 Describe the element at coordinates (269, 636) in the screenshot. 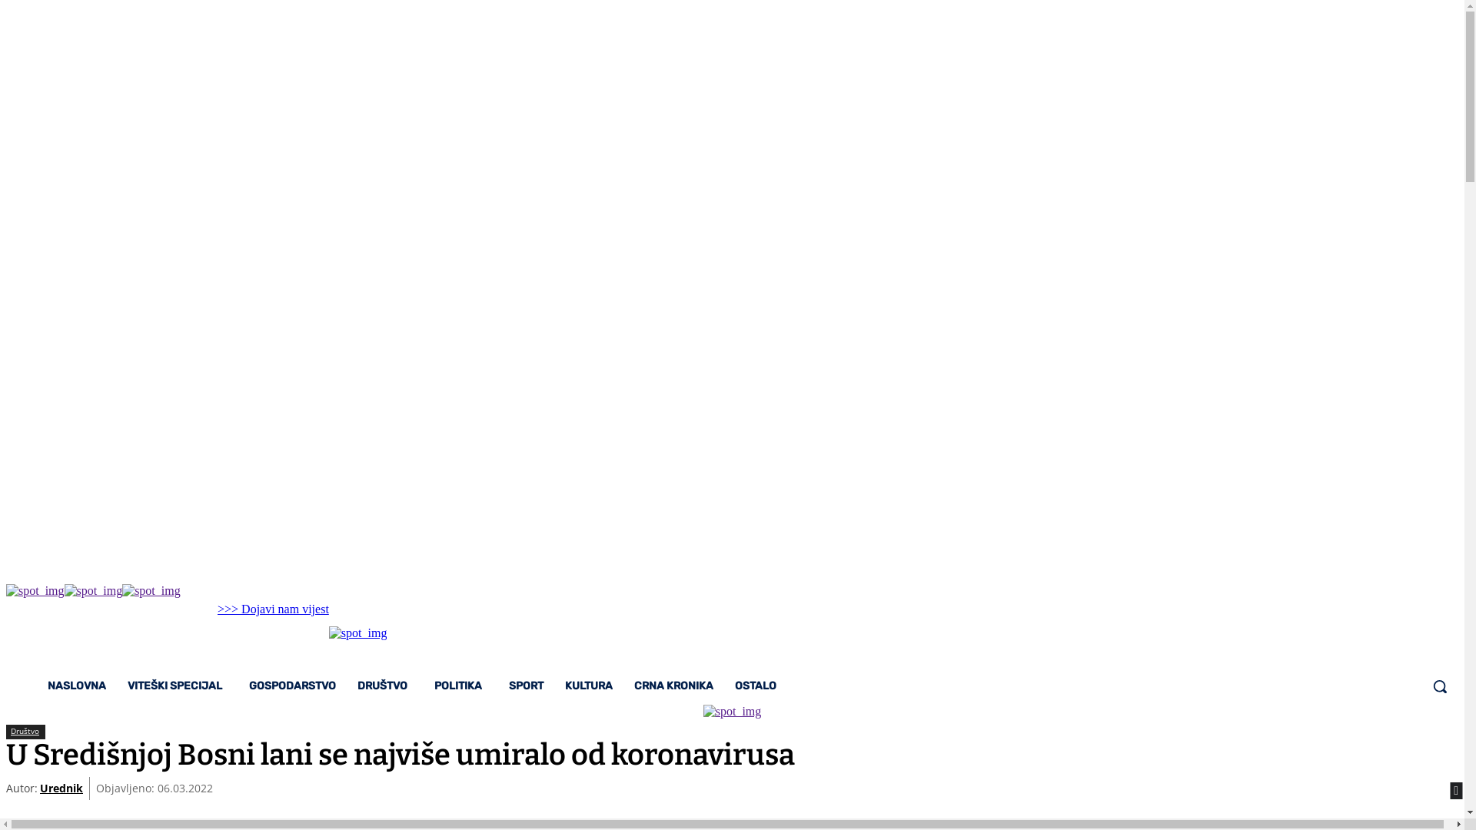

I see `Instagram` at that location.